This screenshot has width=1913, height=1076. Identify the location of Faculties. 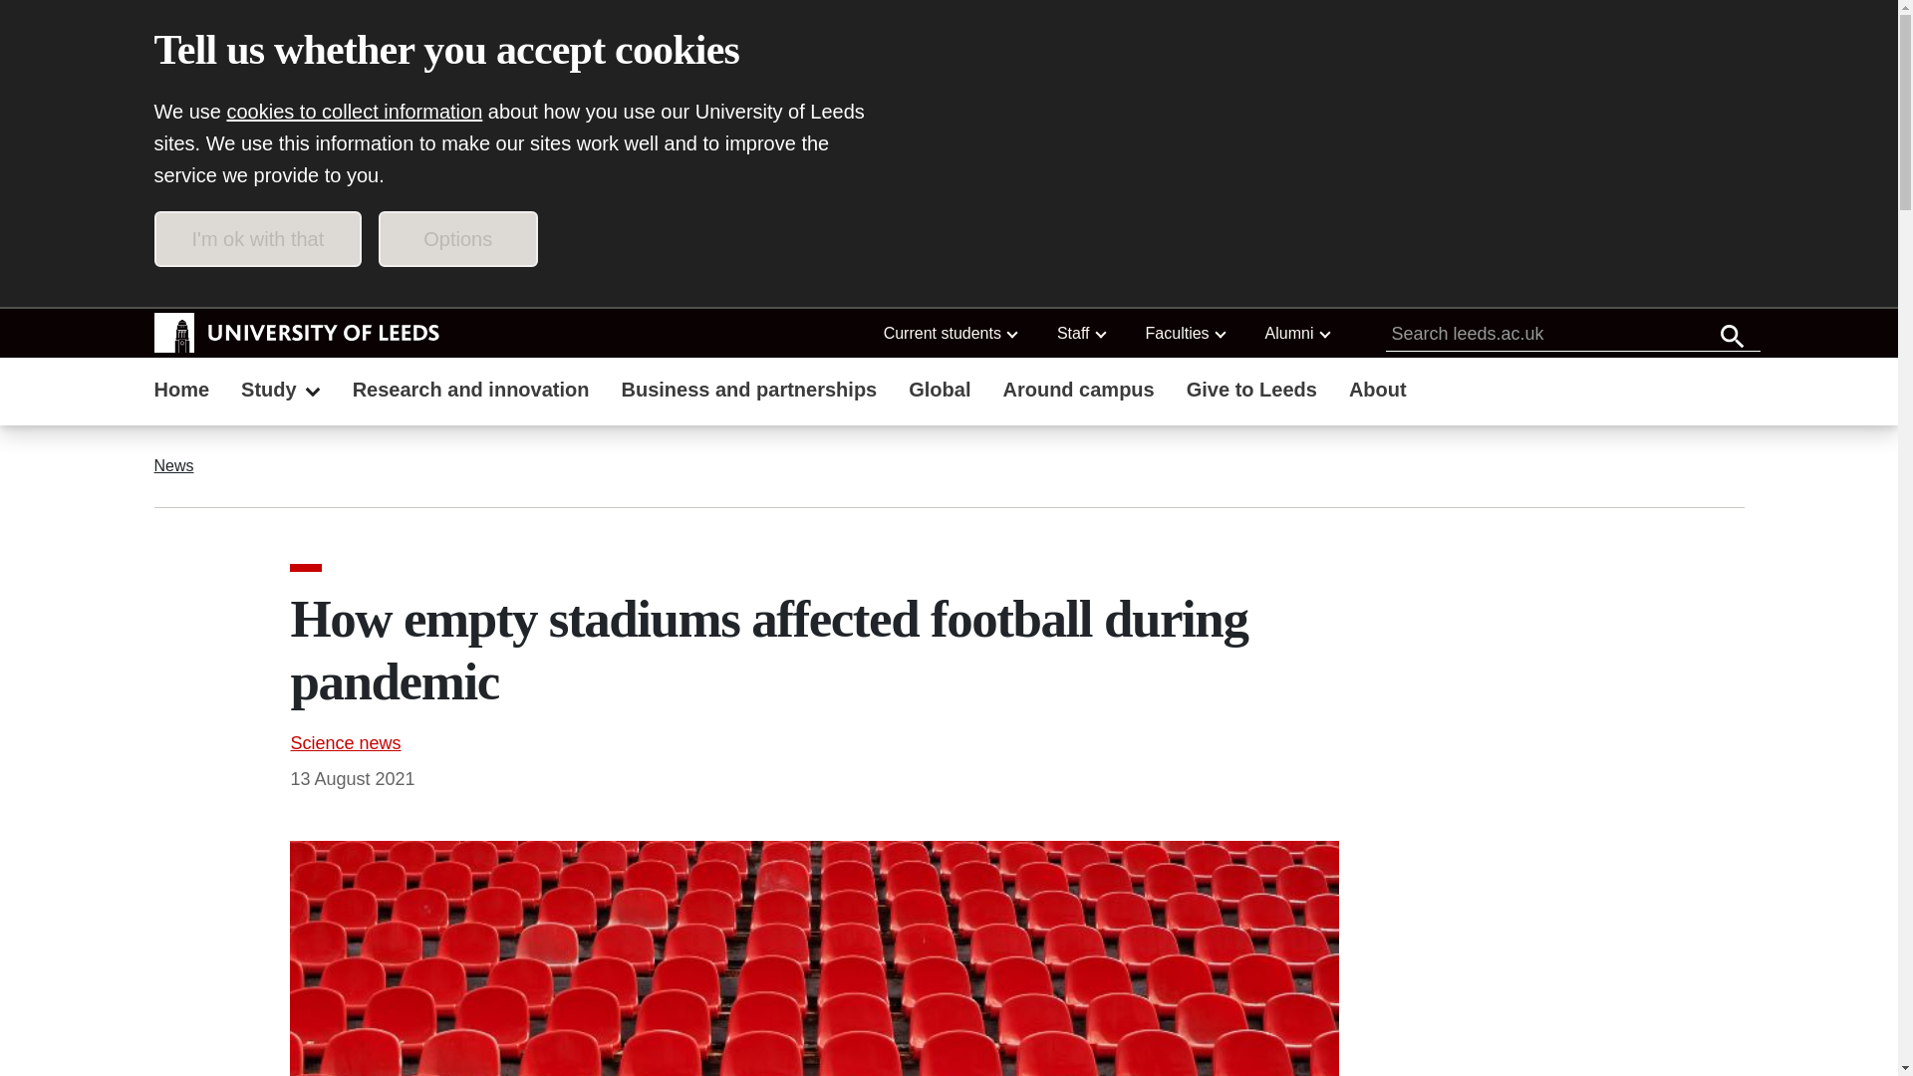
(1186, 333).